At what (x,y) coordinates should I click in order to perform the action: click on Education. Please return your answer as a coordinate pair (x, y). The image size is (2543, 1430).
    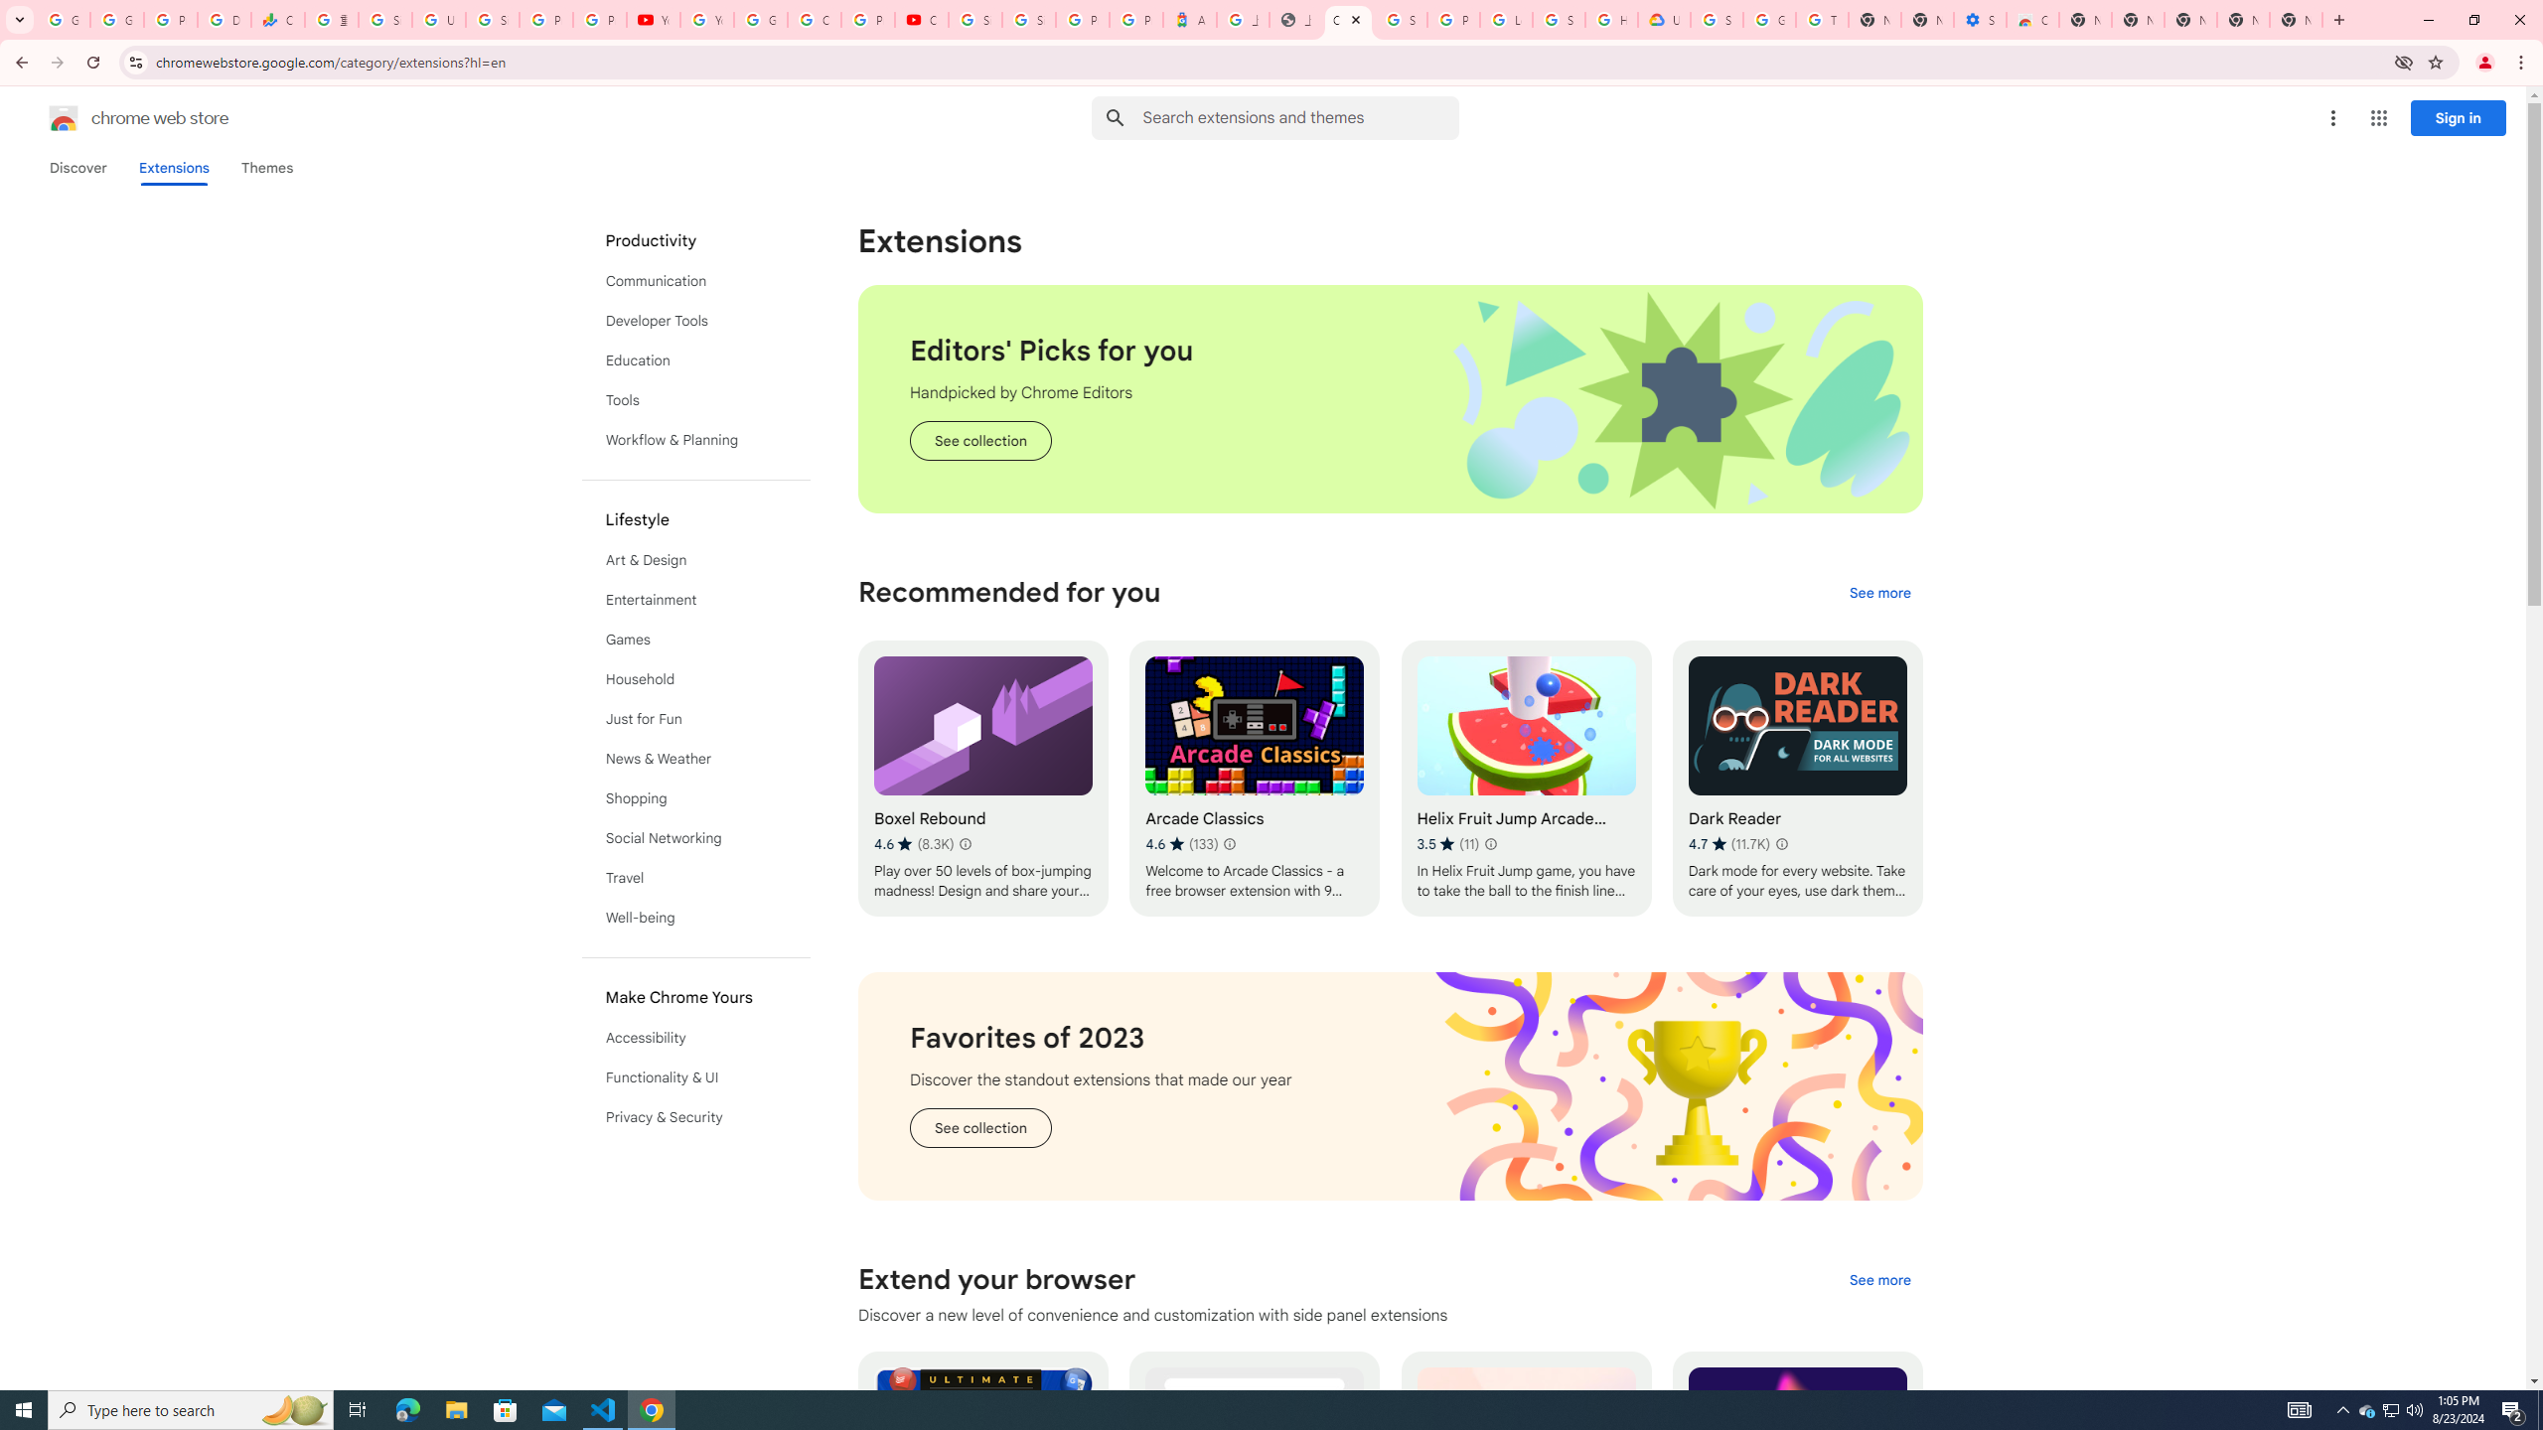
    Looking at the image, I should click on (696, 359).